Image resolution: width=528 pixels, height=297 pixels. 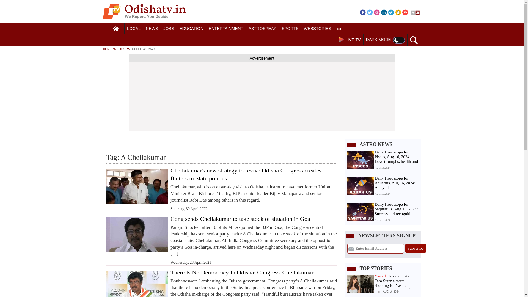 What do you see at coordinates (116, 29) in the screenshot?
I see `Home Icon` at bounding box center [116, 29].